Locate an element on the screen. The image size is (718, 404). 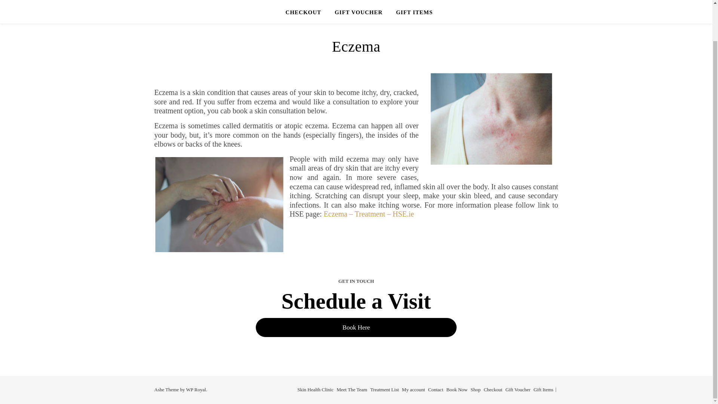
CONTACT is located at coordinates (449, 1).